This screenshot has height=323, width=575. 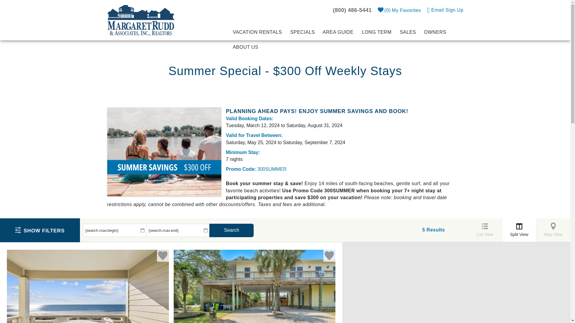 I want to click on OKI Summer Special 300 OFF, so click(x=164, y=151).